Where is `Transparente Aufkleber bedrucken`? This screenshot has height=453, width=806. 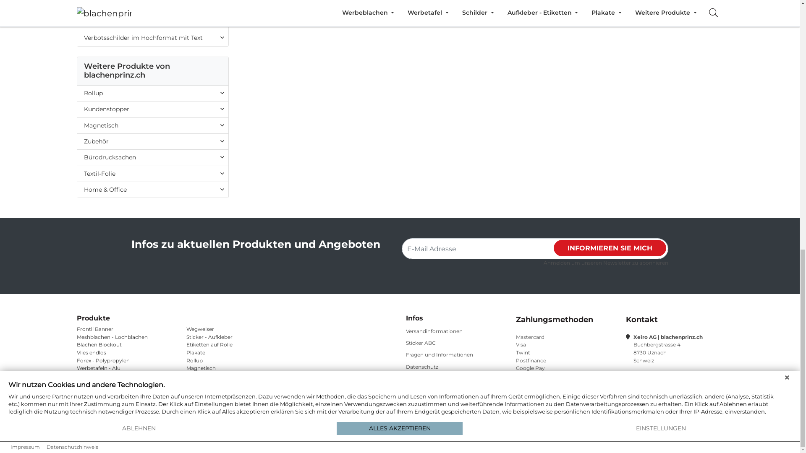
Transparente Aufkleber bedrucken is located at coordinates (153, 294).